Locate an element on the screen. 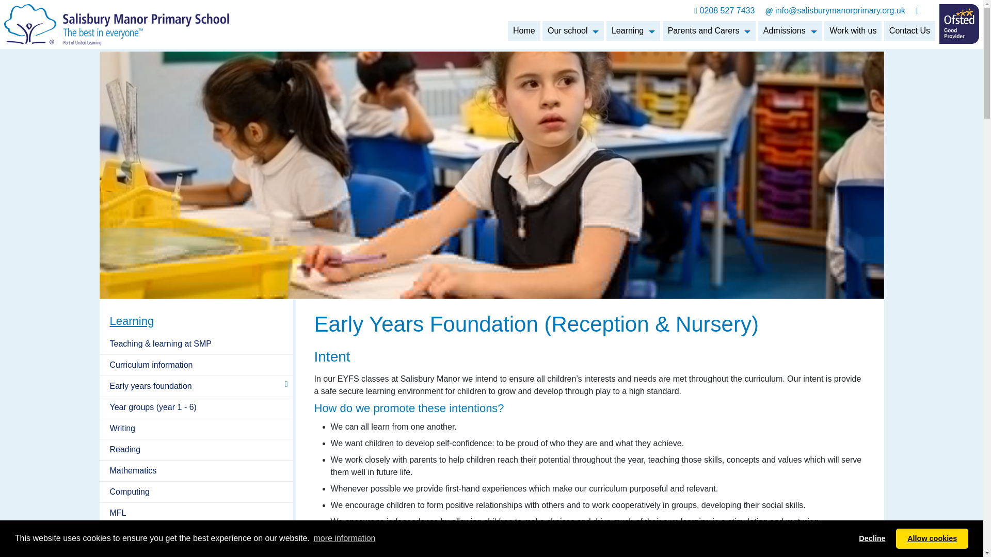  more information is located at coordinates (344, 538).